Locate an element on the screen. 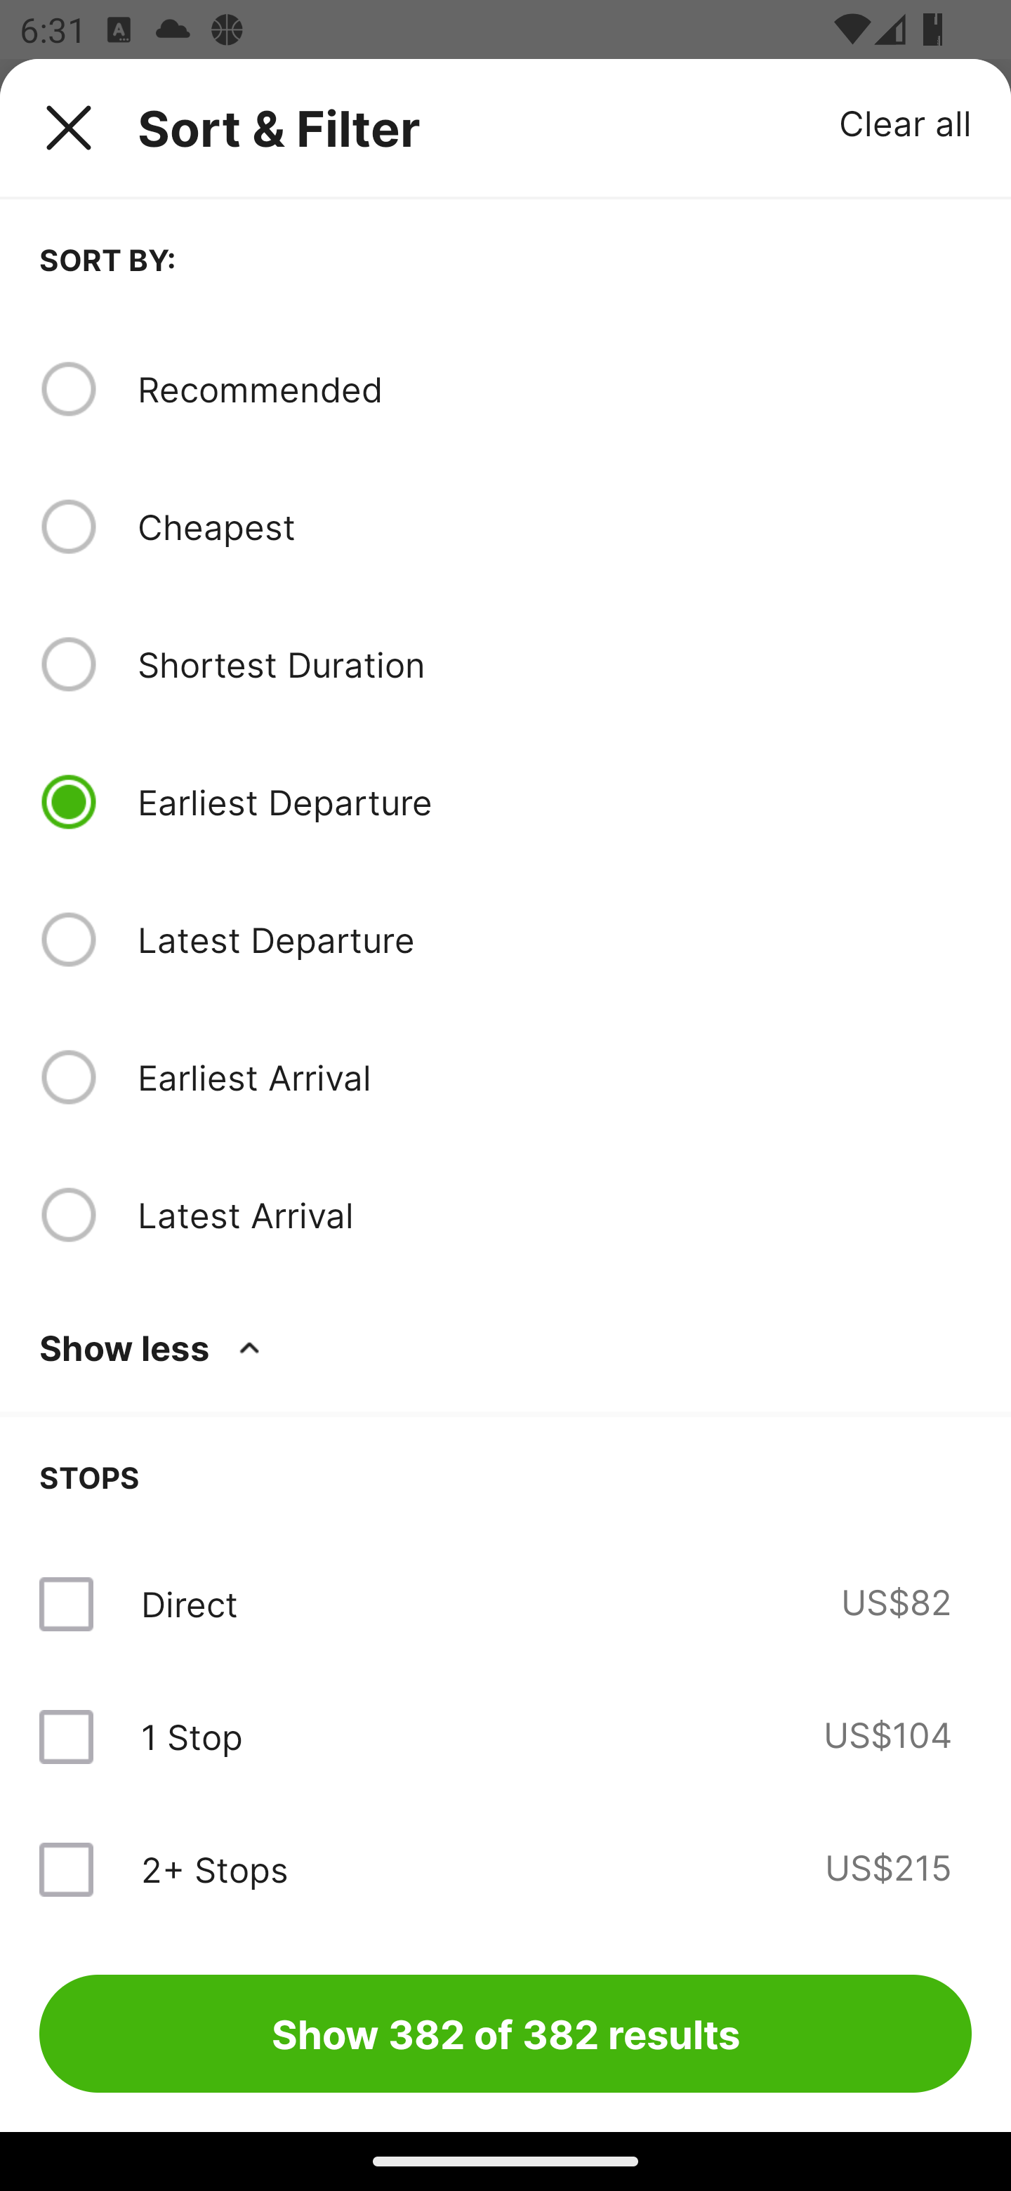 The width and height of the screenshot is (1011, 2191). Earliest Departure is located at coordinates (554, 802).